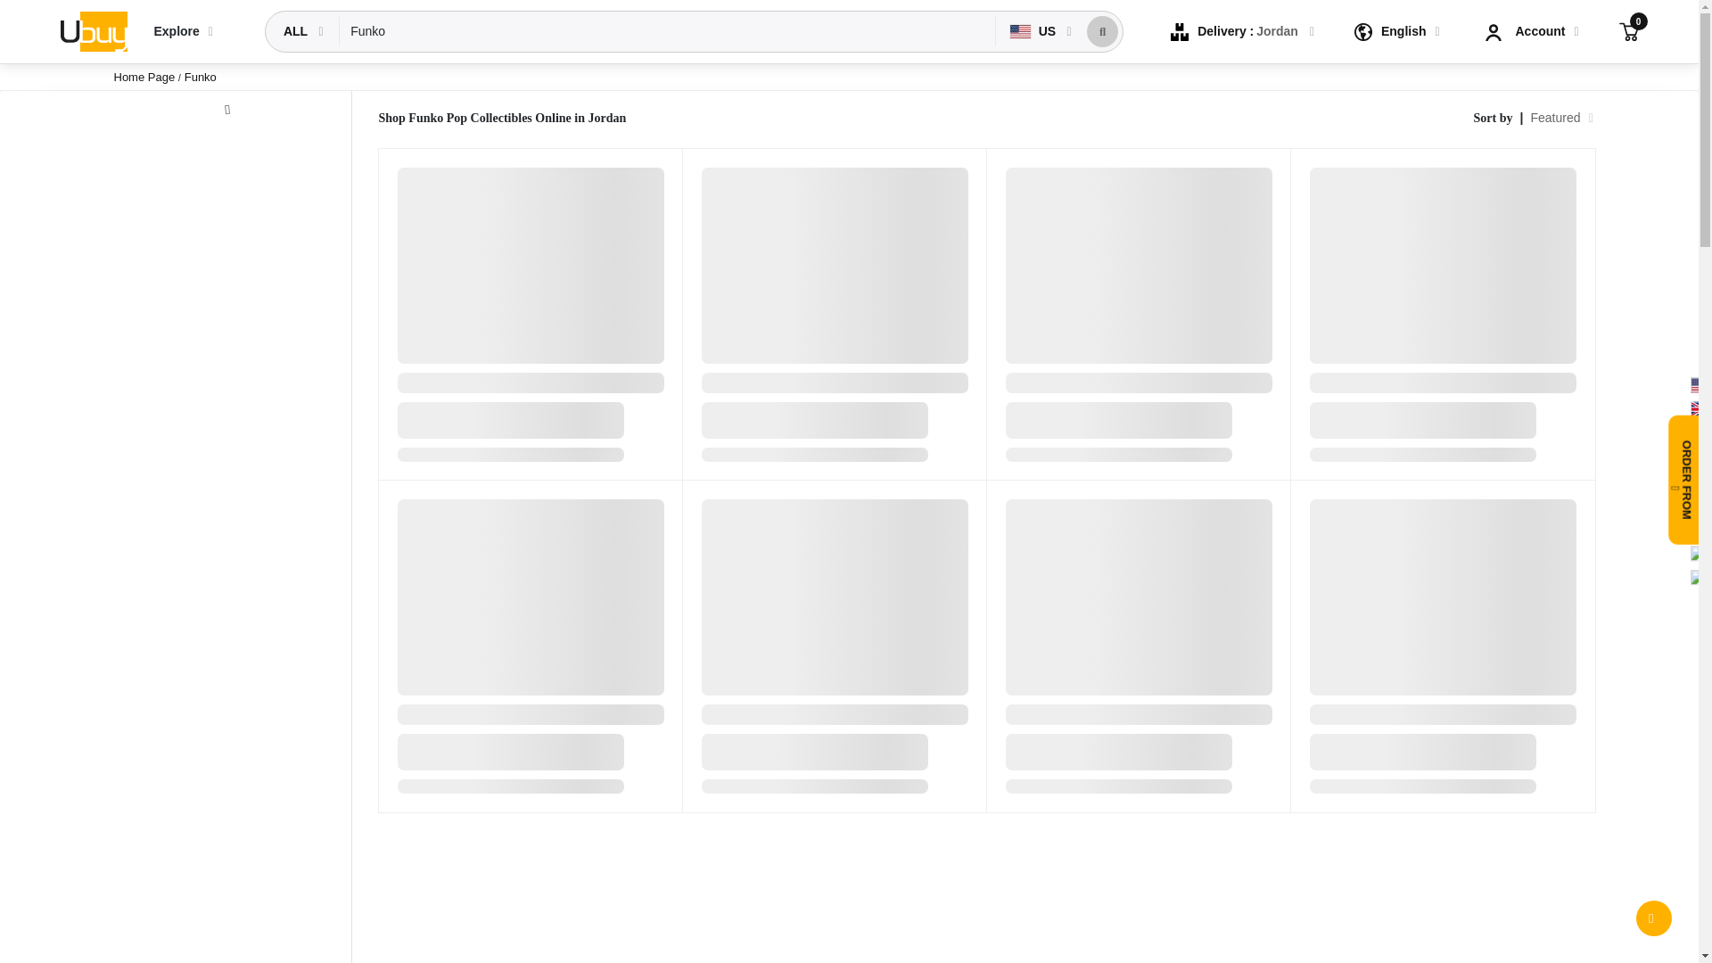  I want to click on Ubuy, so click(93, 30).